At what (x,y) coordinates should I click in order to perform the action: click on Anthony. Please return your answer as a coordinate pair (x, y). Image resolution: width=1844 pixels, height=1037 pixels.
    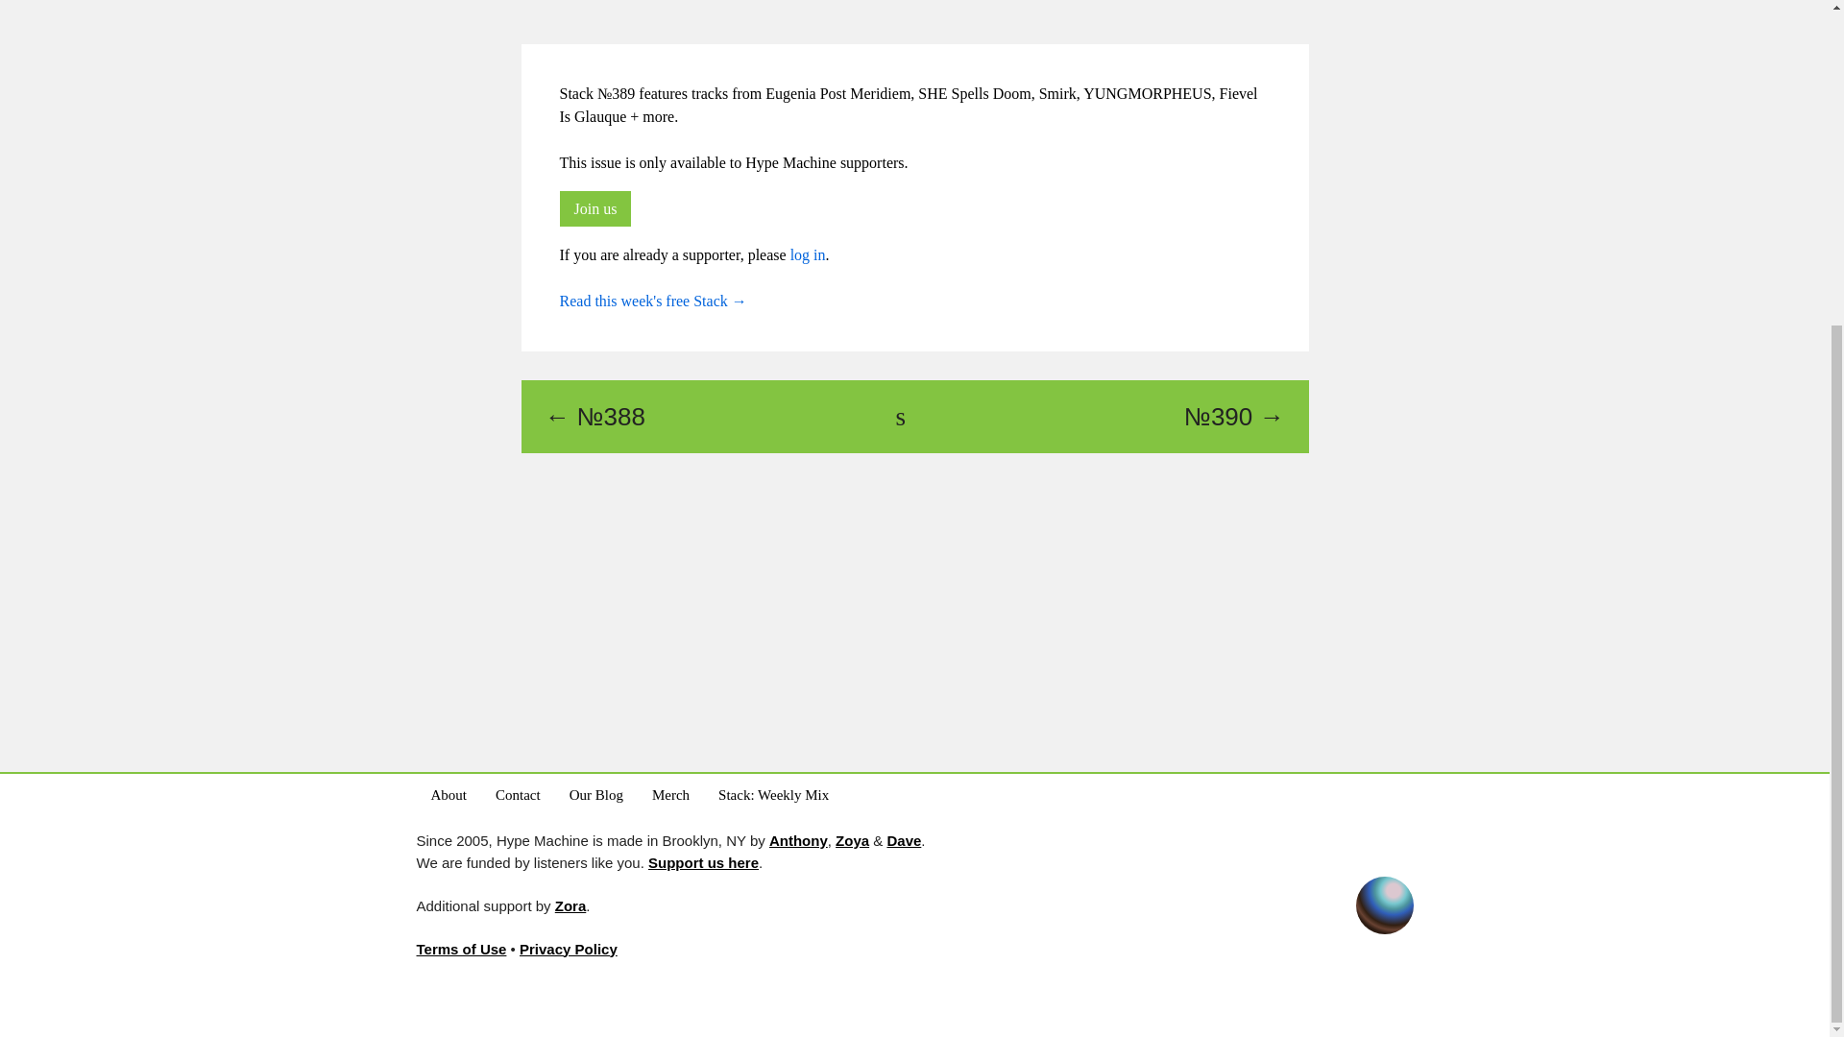
    Looking at the image, I should click on (798, 841).